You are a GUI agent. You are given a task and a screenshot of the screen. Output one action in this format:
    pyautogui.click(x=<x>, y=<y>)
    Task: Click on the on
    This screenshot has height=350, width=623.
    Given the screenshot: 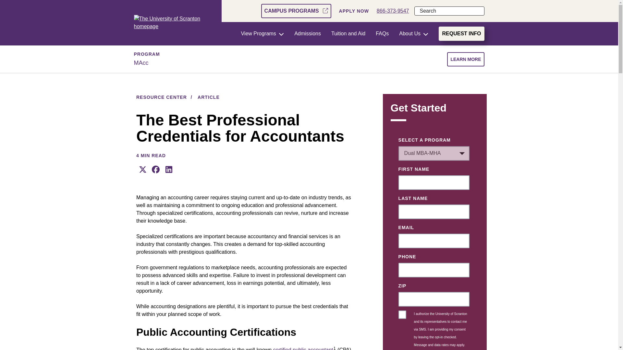 What is the action you would take?
    pyautogui.click(x=402, y=314)
    